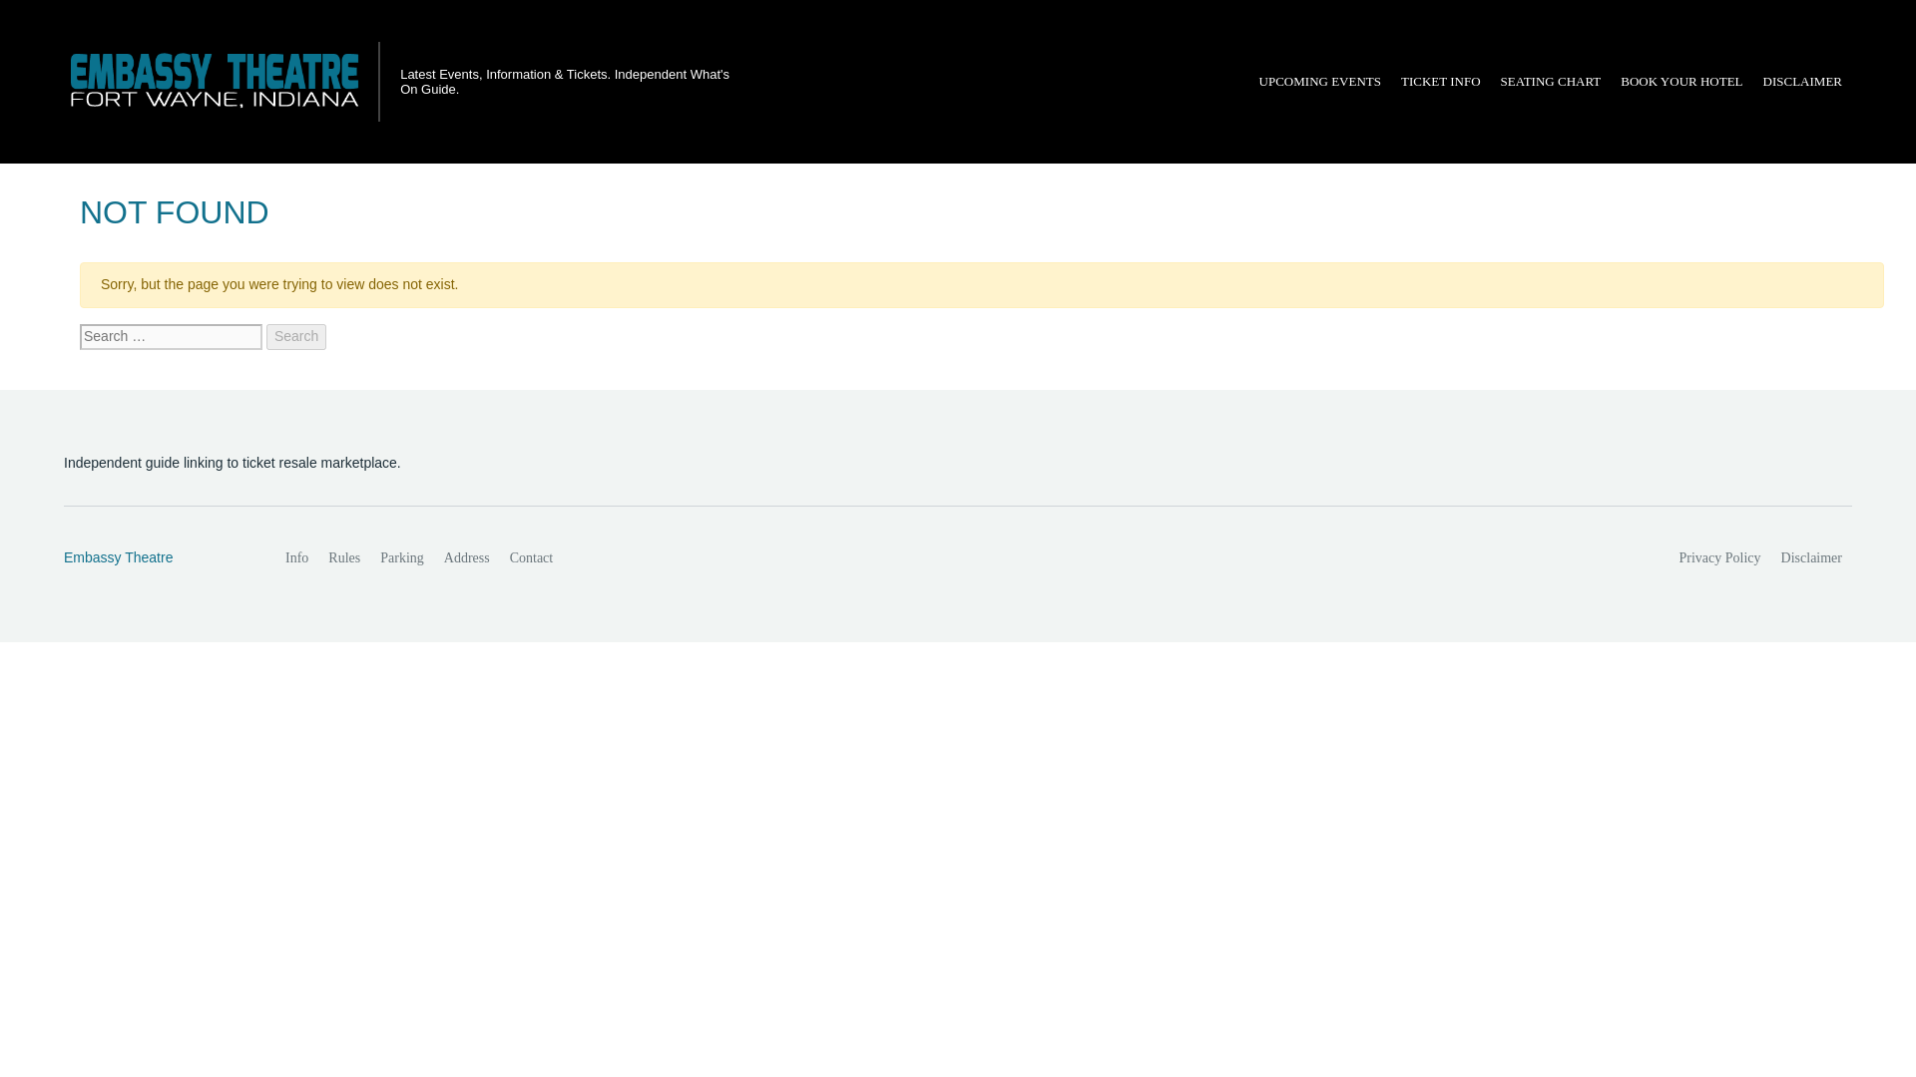  I want to click on UPCOMING EVENTS, so click(1319, 82).